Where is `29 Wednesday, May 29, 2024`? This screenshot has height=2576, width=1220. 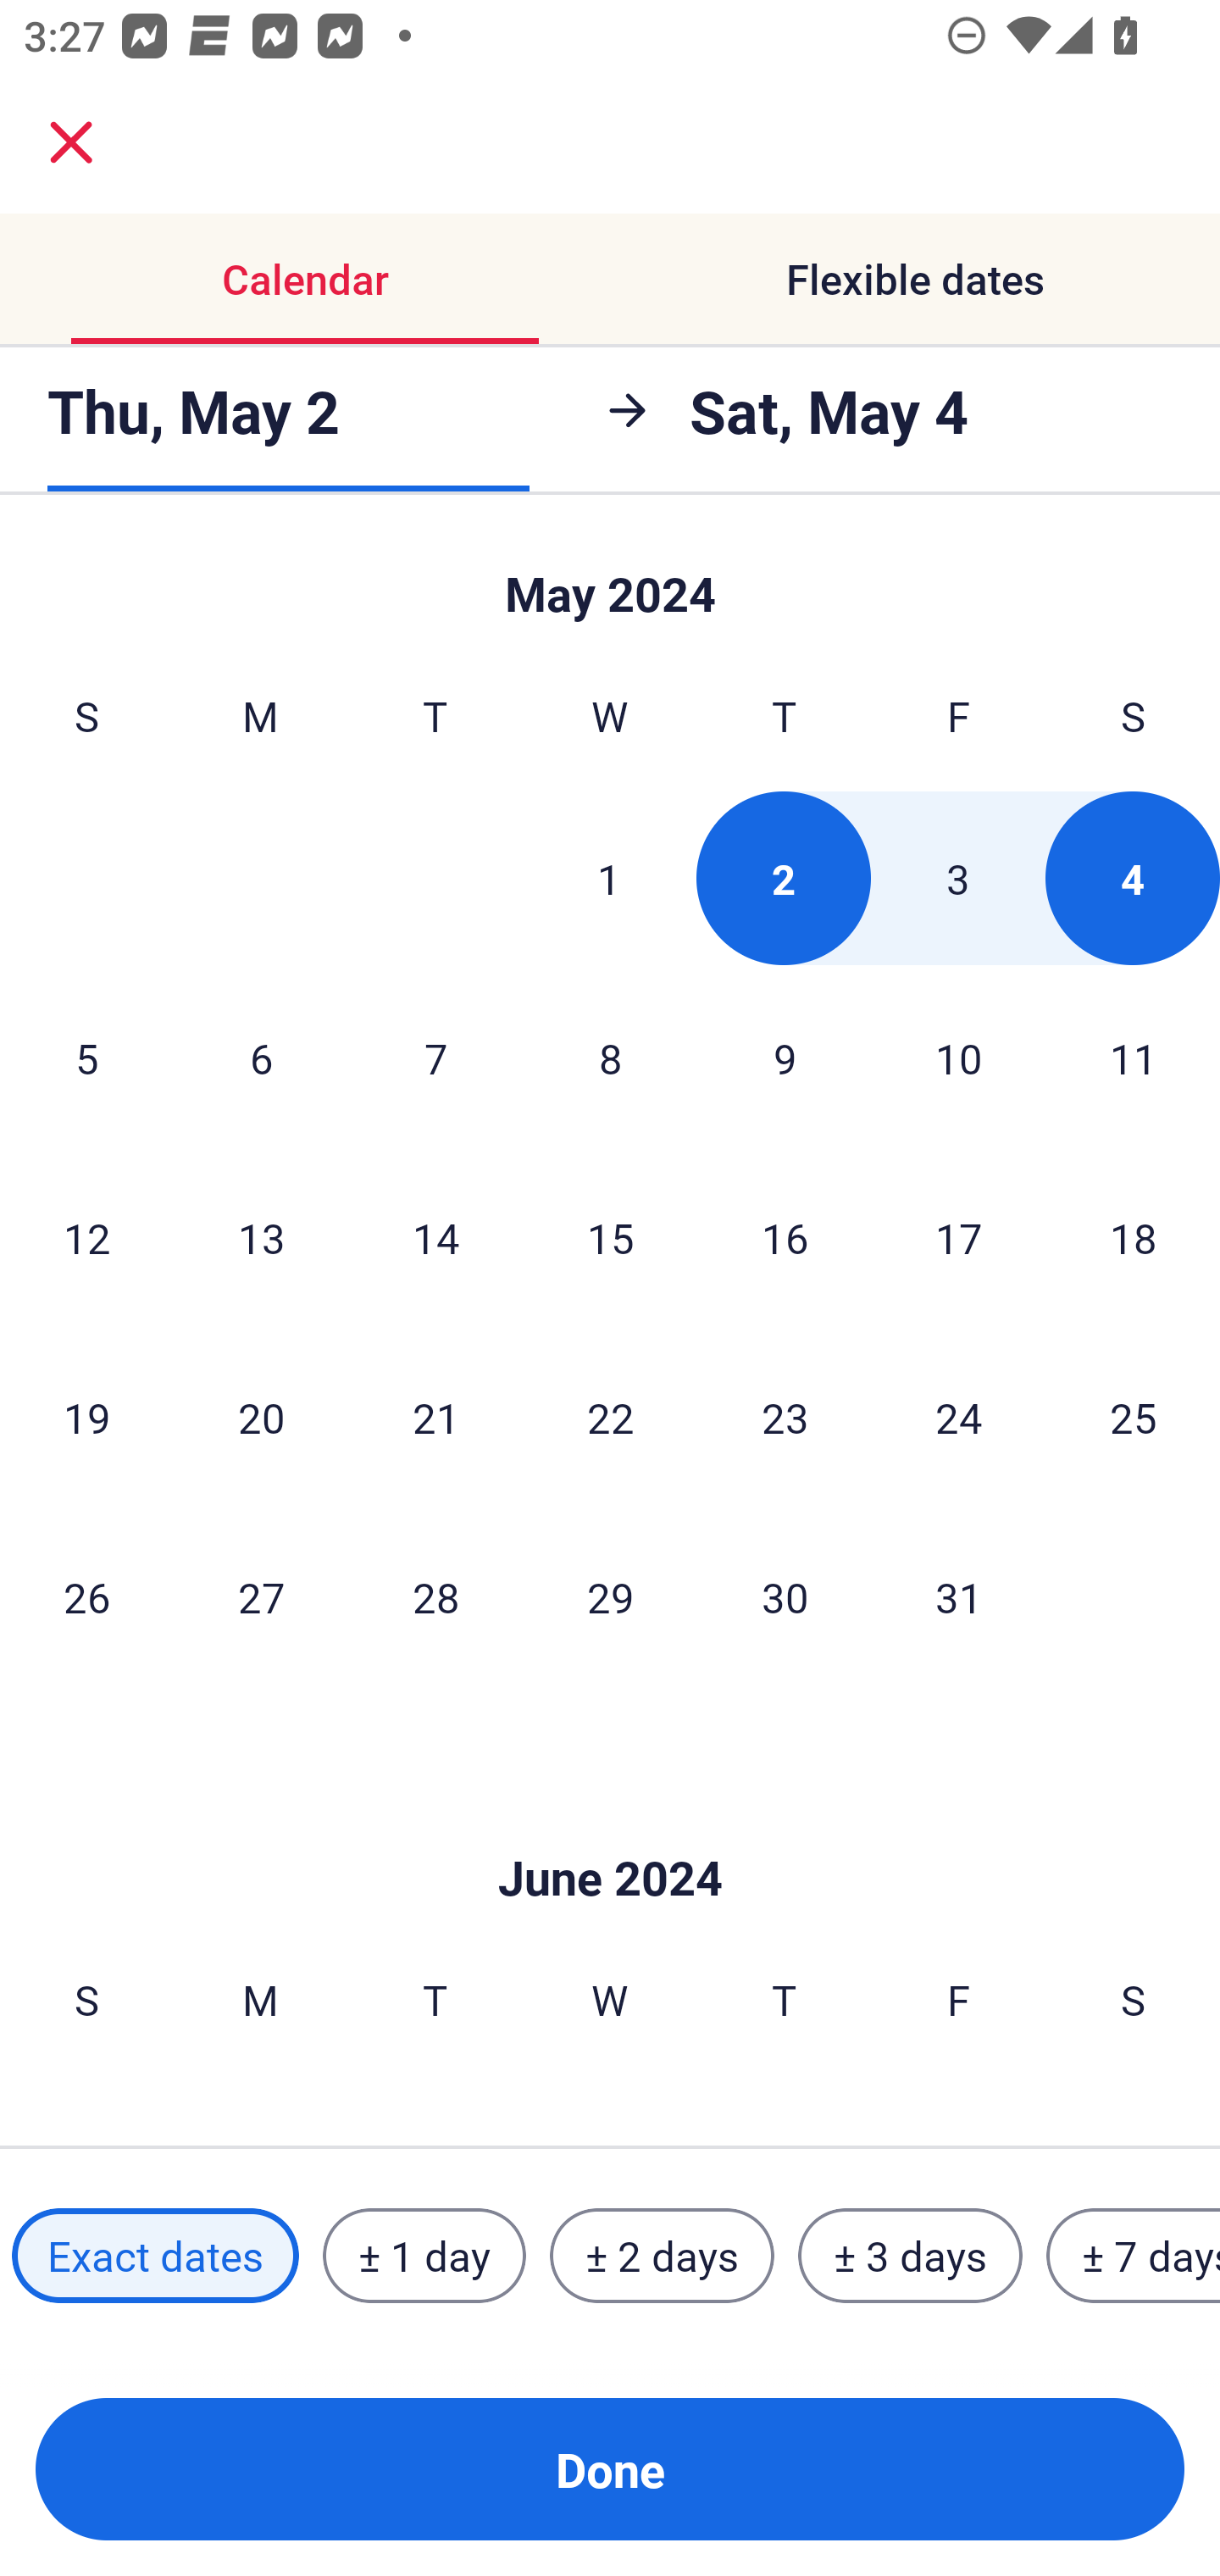
29 Wednesday, May 29, 2024 is located at coordinates (610, 1596).